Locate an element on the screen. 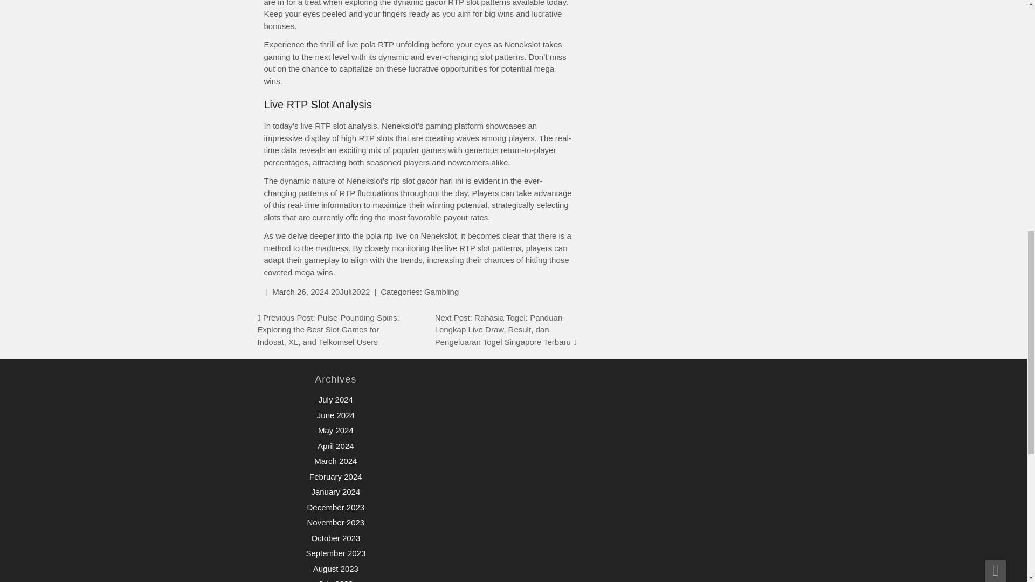 Image resolution: width=1035 pixels, height=582 pixels. October 2023 is located at coordinates (335, 538).